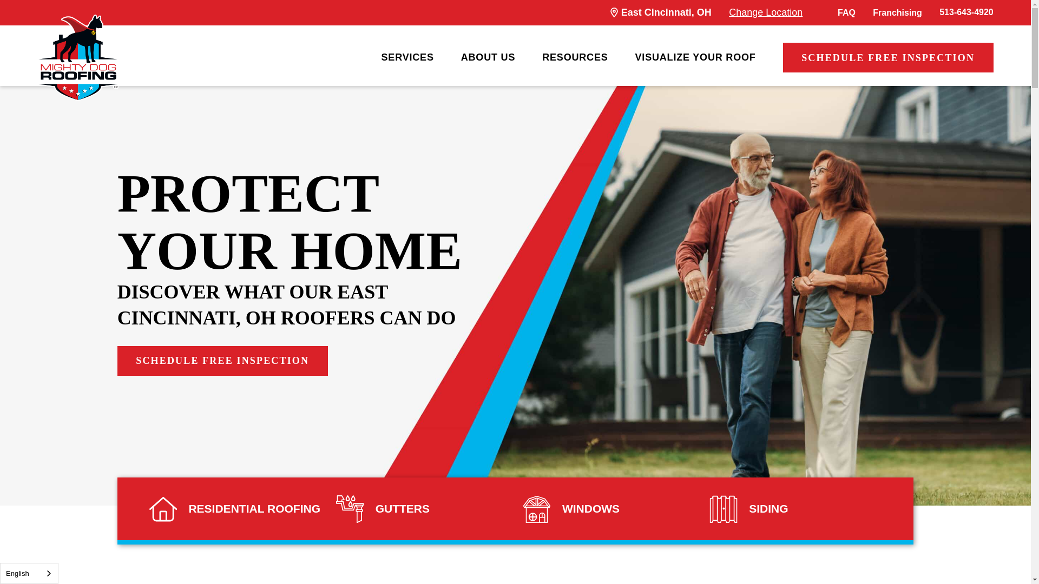 The width and height of the screenshot is (1039, 584). I want to click on FAQ, so click(846, 13).